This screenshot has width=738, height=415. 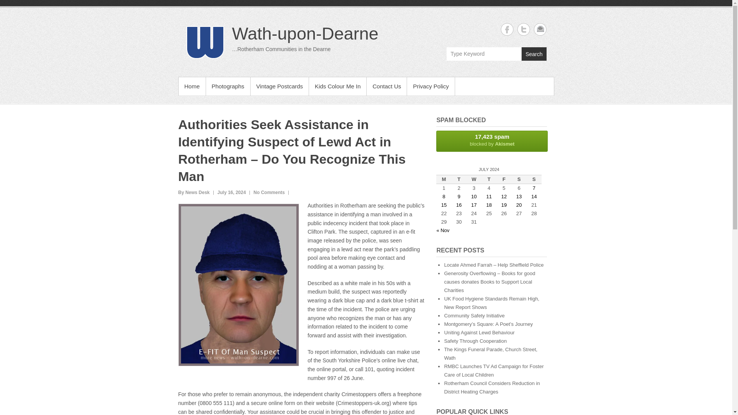 What do you see at coordinates (474, 197) in the screenshot?
I see `10` at bounding box center [474, 197].